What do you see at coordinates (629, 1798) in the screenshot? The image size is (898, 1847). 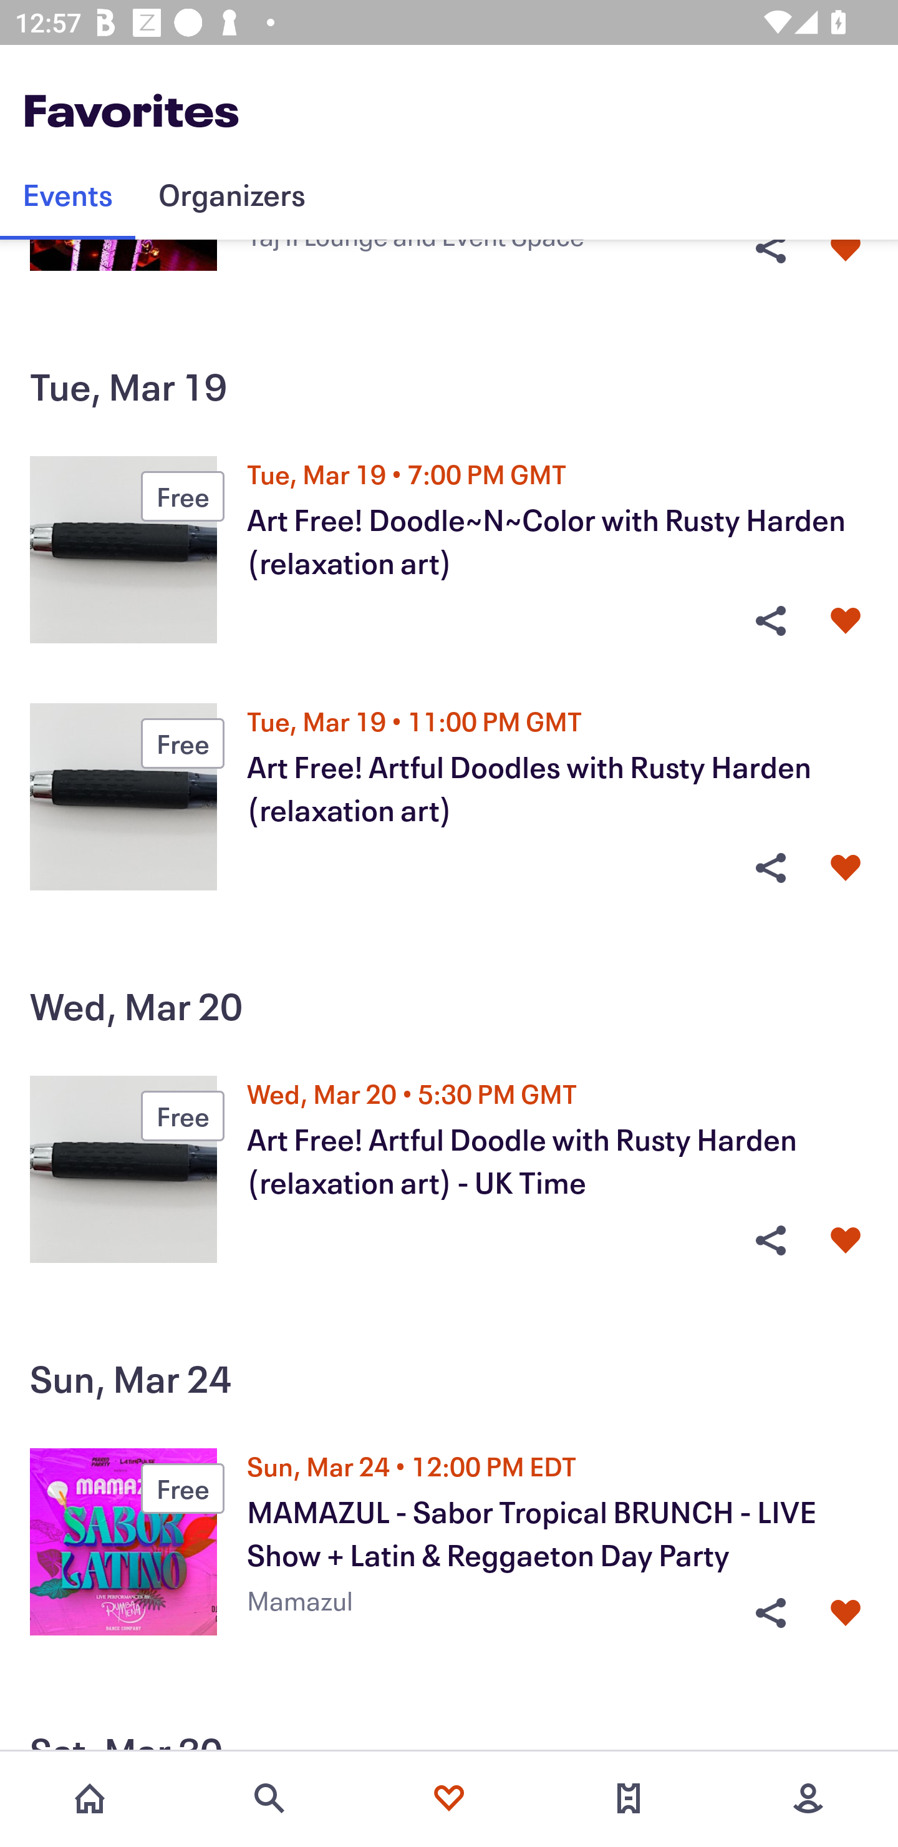 I see `Tickets` at bounding box center [629, 1798].